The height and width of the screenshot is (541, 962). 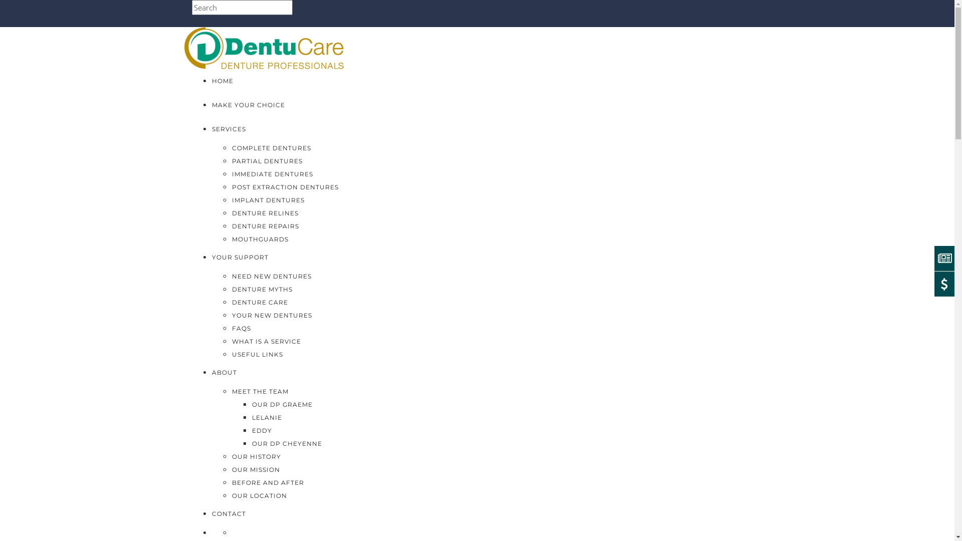 What do you see at coordinates (239, 257) in the screenshot?
I see `YOUR SUPPORT` at bounding box center [239, 257].